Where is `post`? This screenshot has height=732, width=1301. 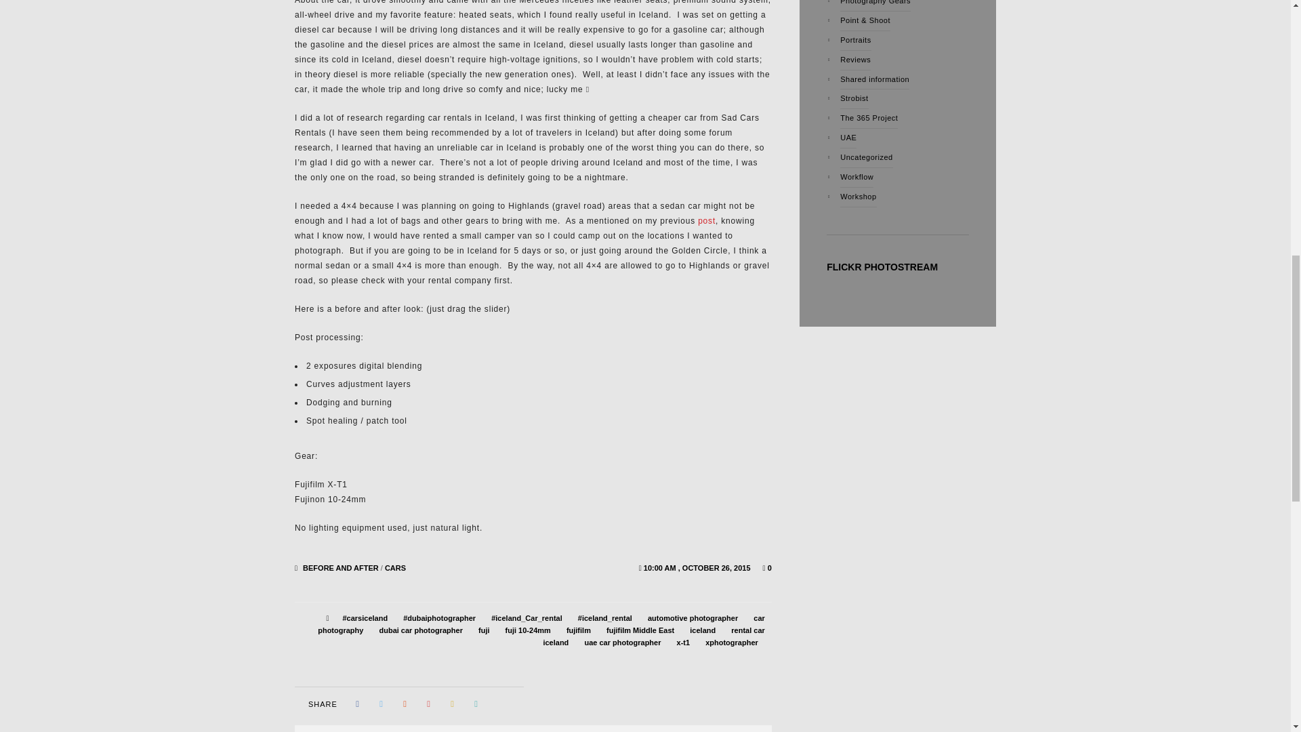
post is located at coordinates (706, 220).